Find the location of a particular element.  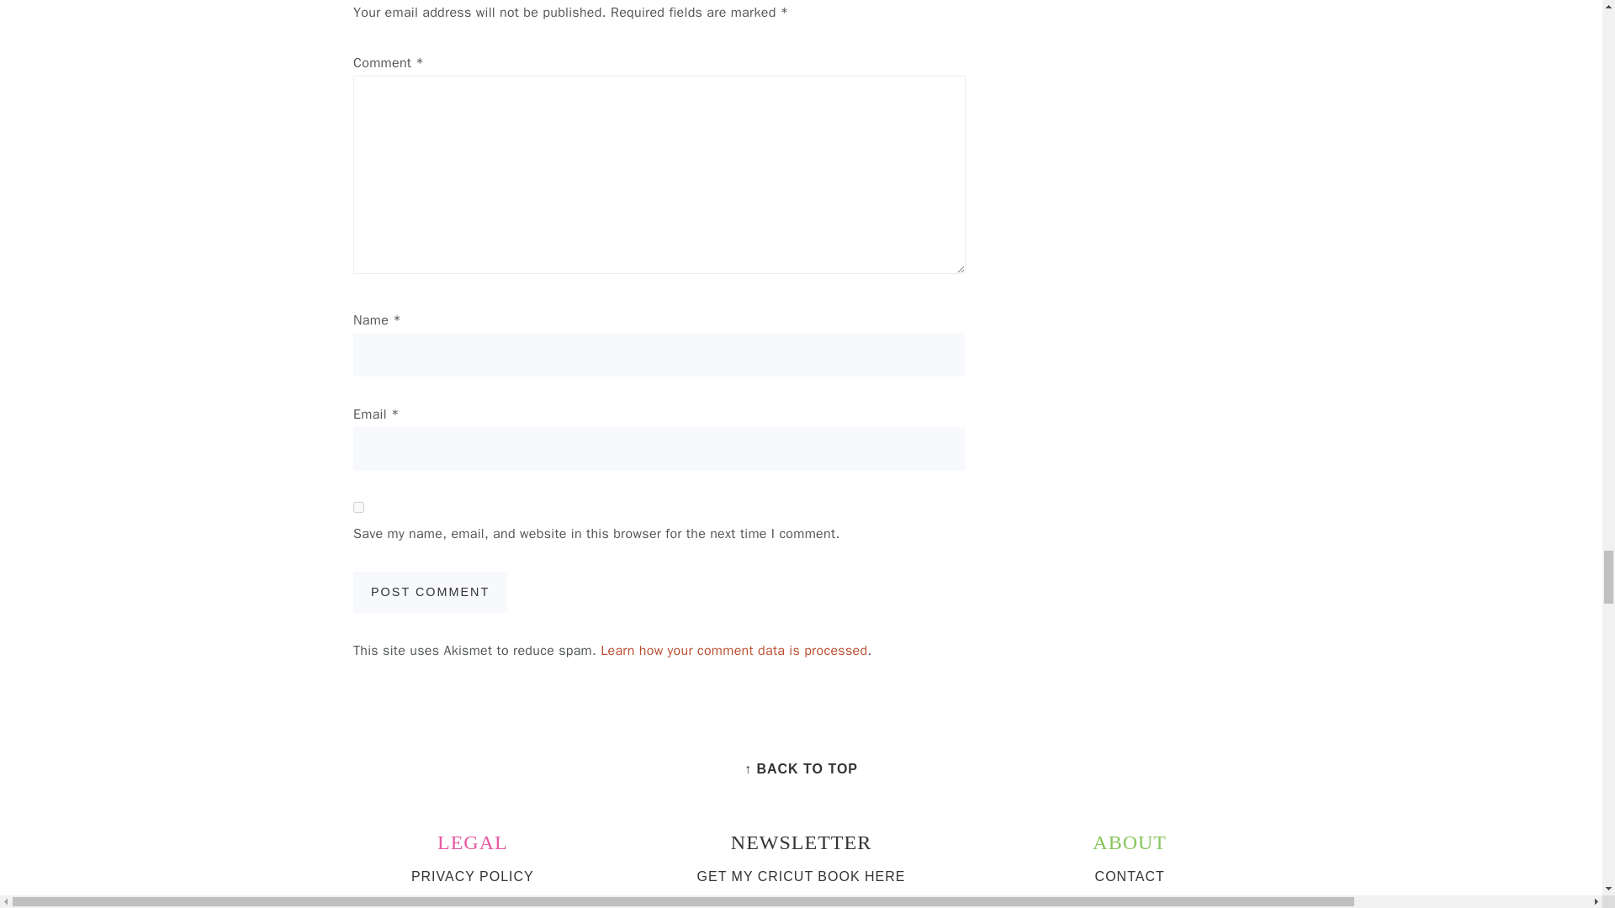

Post Comment is located at coordinates (430, 592).